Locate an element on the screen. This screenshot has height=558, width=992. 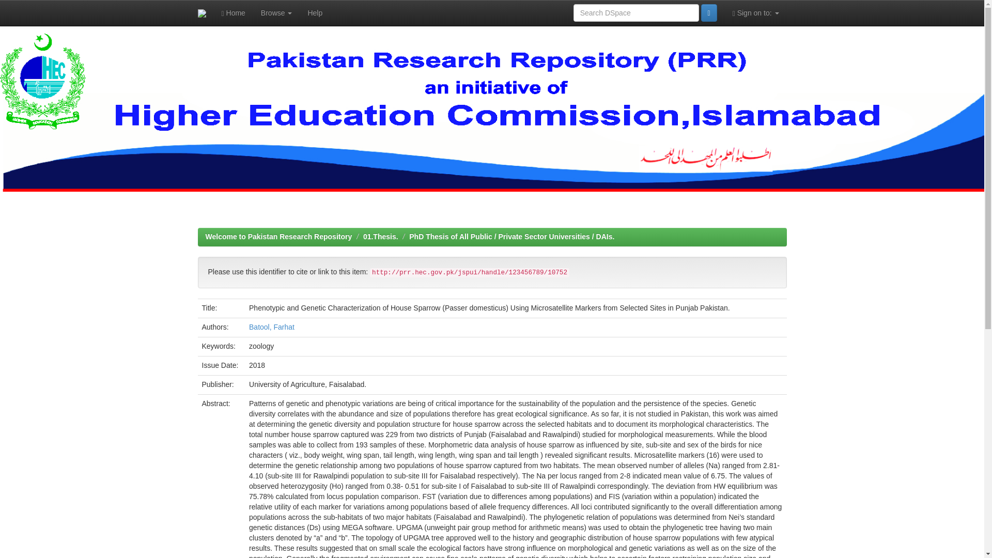
01.Thesis. is located at coordinates (380, 237).